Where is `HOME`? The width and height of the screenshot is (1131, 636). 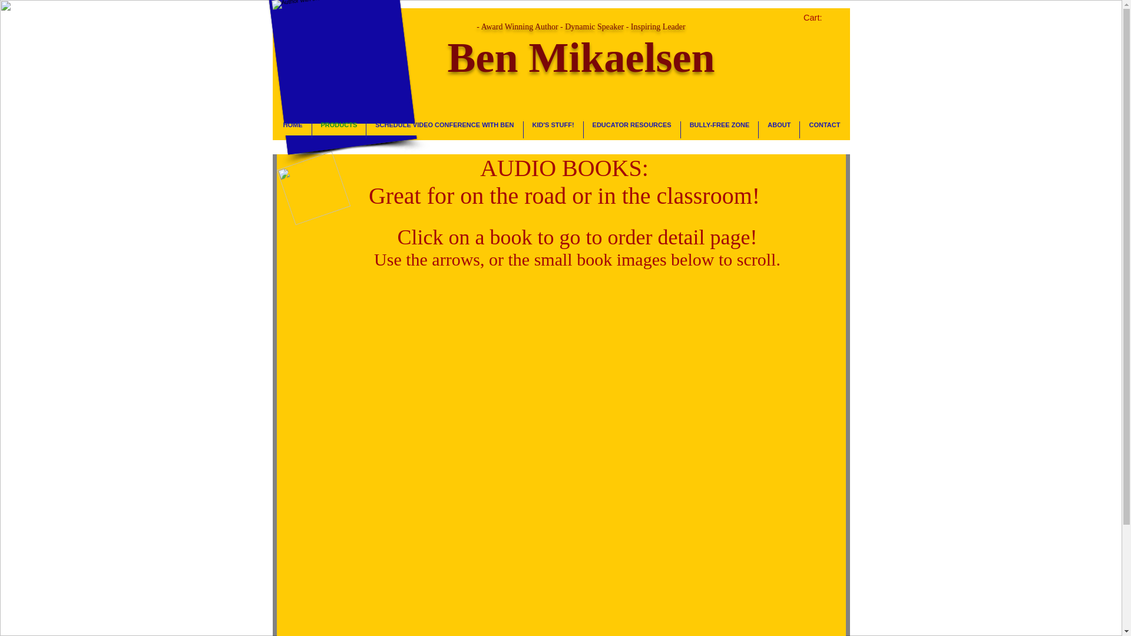 HOME is located at coordinates (293, 130).